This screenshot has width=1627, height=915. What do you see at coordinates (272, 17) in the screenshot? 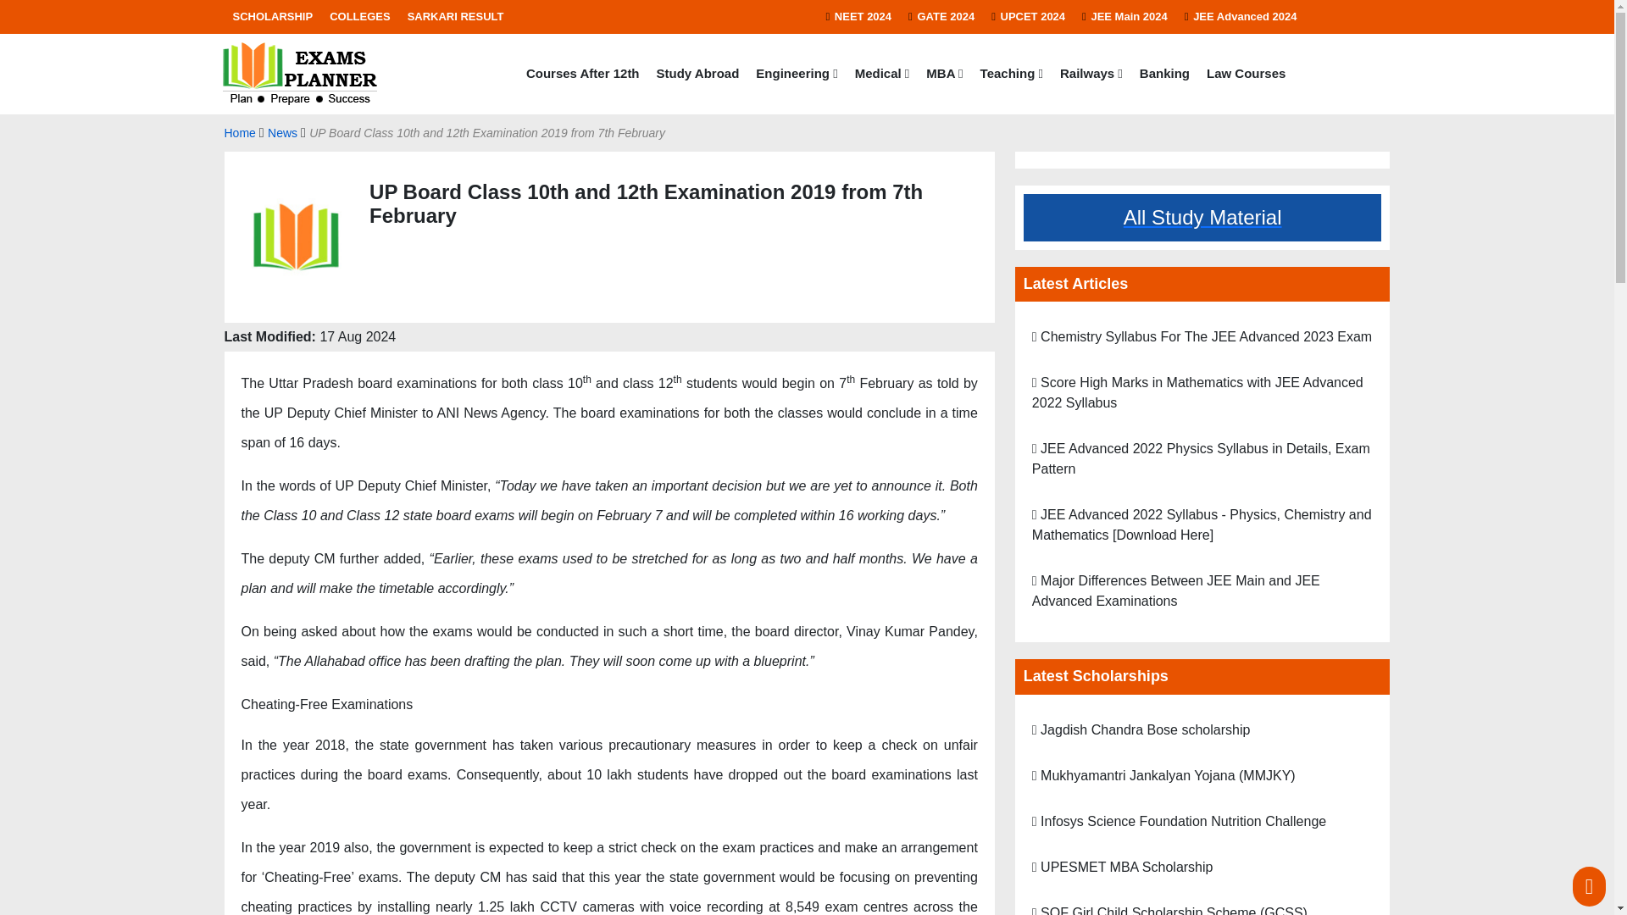
I see `SCHOLARSHIP` at bounding box center [272, 17].